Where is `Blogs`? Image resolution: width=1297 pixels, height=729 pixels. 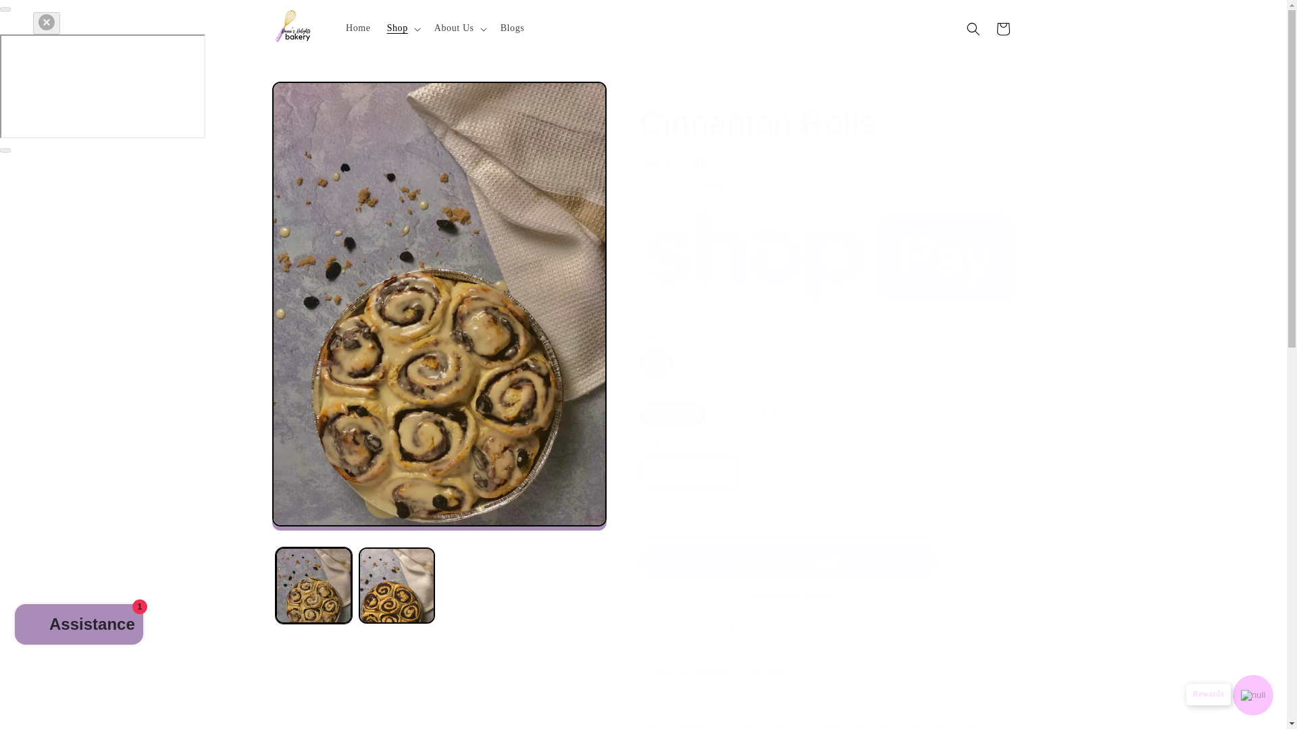 Blogs is located at coordinates (513, 28).